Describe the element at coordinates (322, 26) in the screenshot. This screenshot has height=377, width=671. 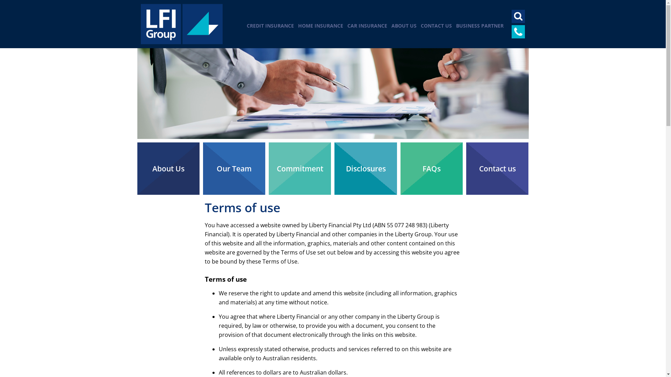
I see `HOME INSURANCE` at that location.